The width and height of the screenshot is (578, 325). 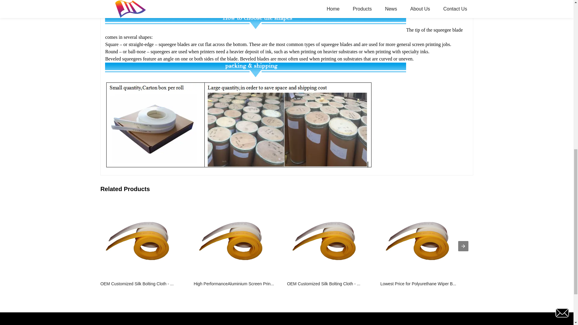 What do you see at coordinates (515, 246) in the screenshot?
I see `Factory made hot-sale Plastic Filter ...` at bounding box center [515, 246].